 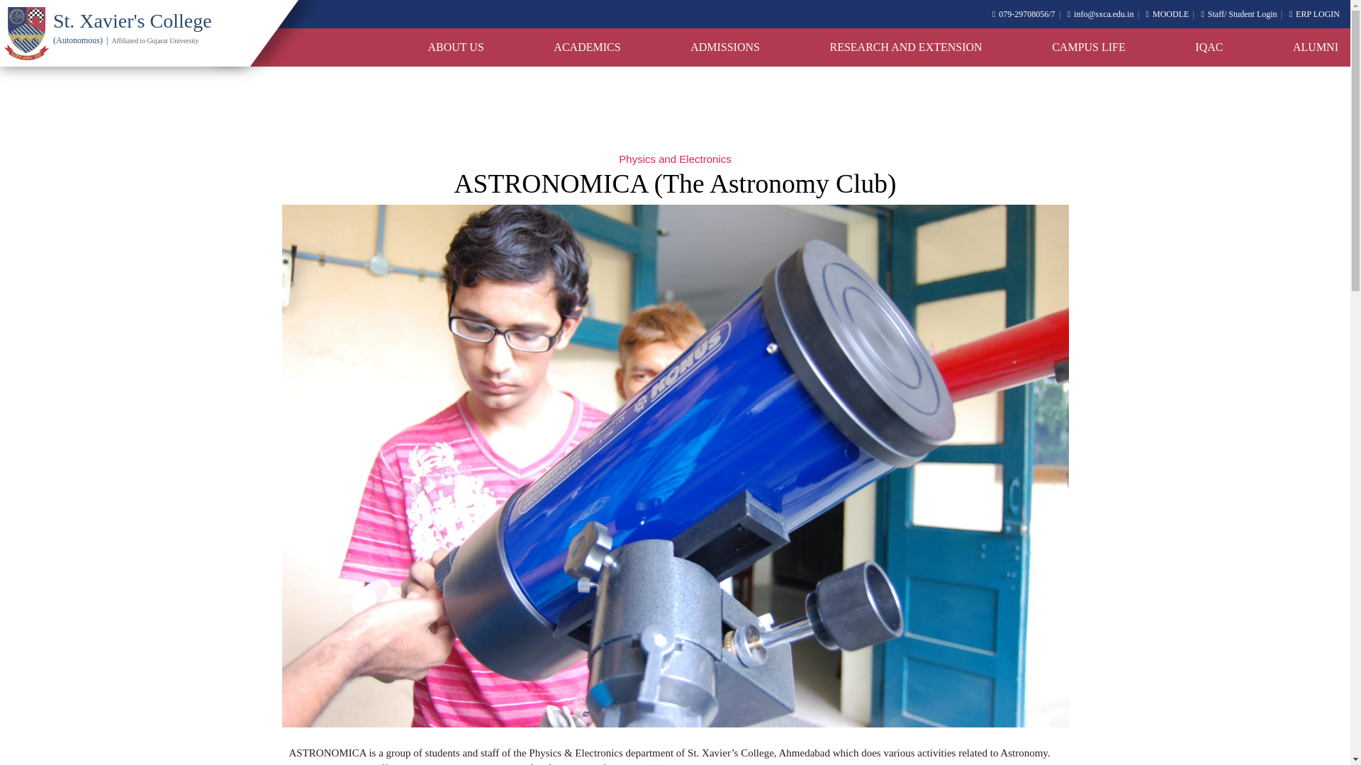 What do you see at coordinates (1167, 14) in the screenshot?
I see `MOODLE` at bounding box center [1167, 14].